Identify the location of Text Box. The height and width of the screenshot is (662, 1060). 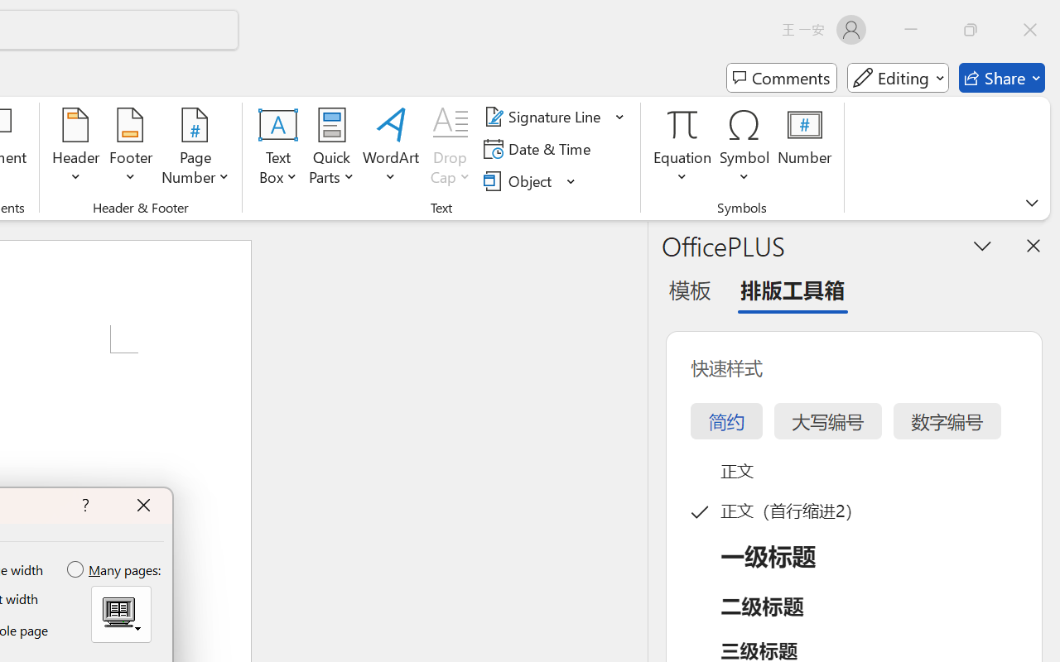
(278, 149).